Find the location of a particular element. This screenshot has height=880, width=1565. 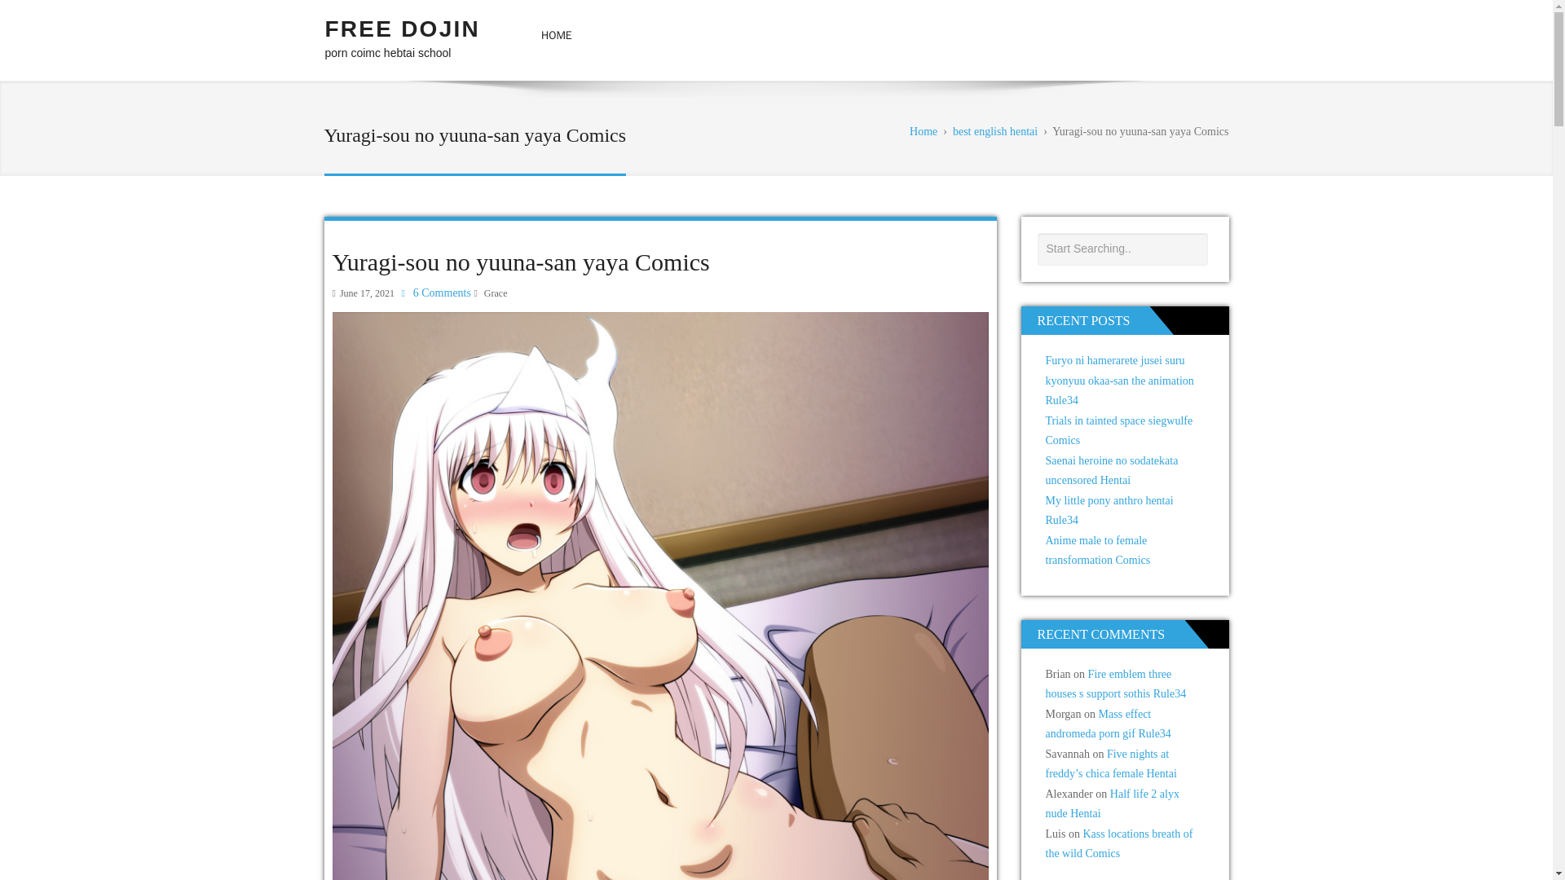

Trials in tainted space siegwulfe Comics is located at coordinates (1118, 430).